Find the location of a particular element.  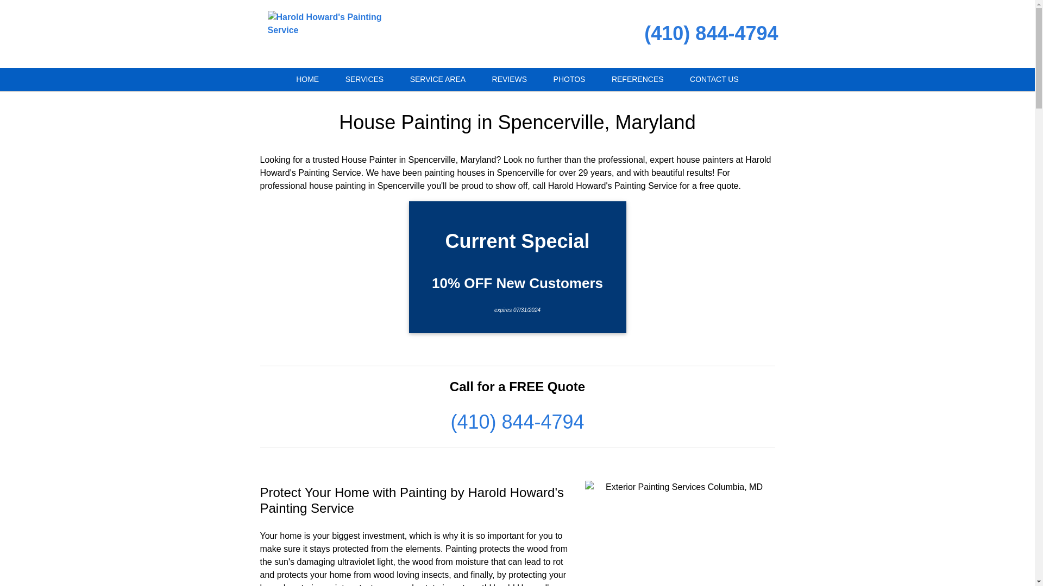

REVIEWS is located at coordinates (510, 79).